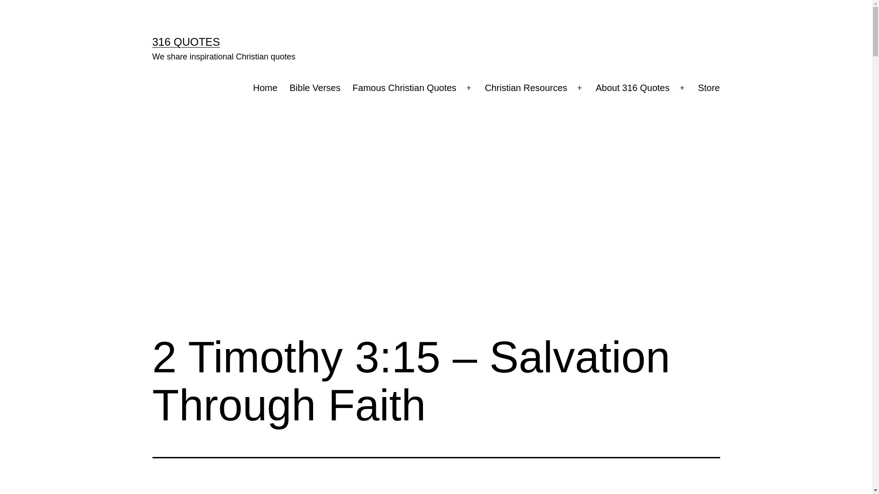 The width and height of the screenshot is (879, 494). What do you see at coordinates (580, 88) in the screenshot?
I see `Open menu` at bounding box center [580, 88].